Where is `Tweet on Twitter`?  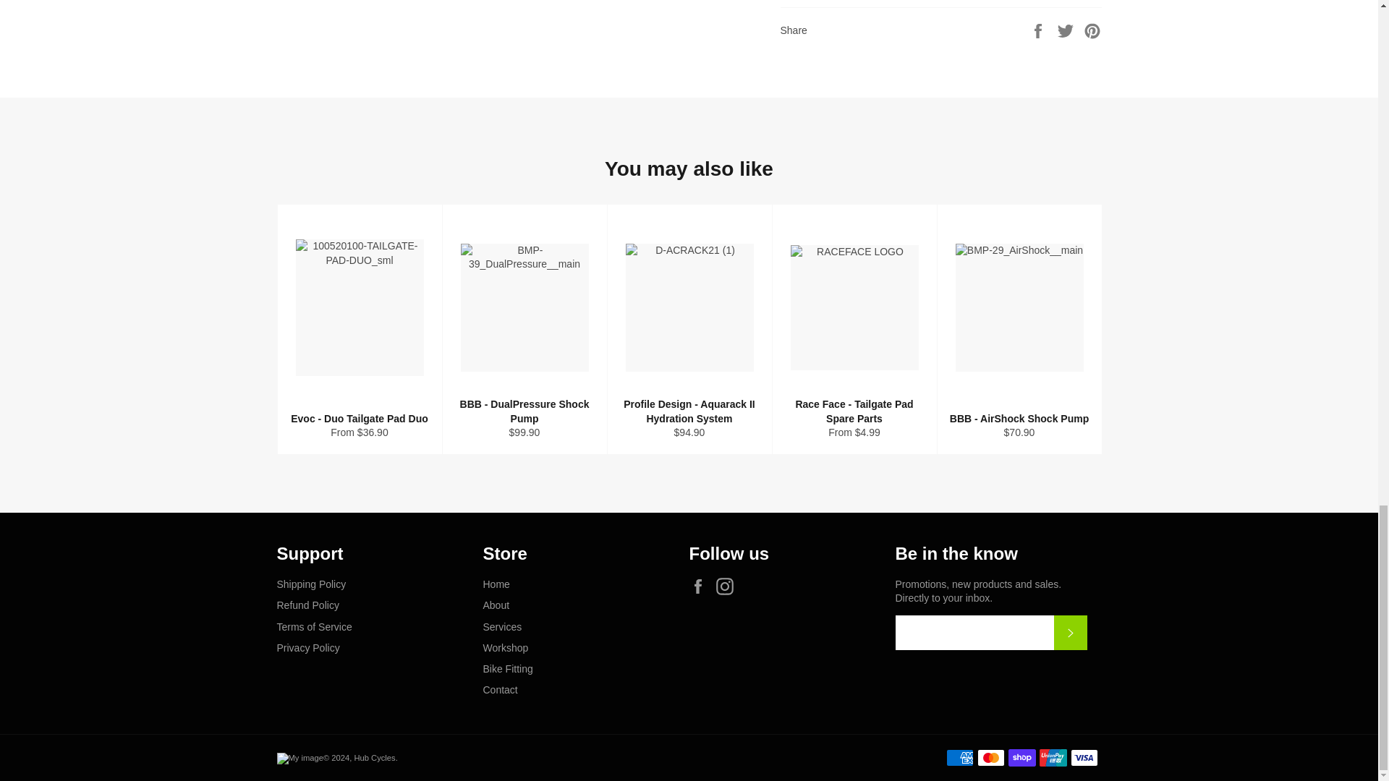
Tweet on Twitter is located at coordinates (1067, 29).